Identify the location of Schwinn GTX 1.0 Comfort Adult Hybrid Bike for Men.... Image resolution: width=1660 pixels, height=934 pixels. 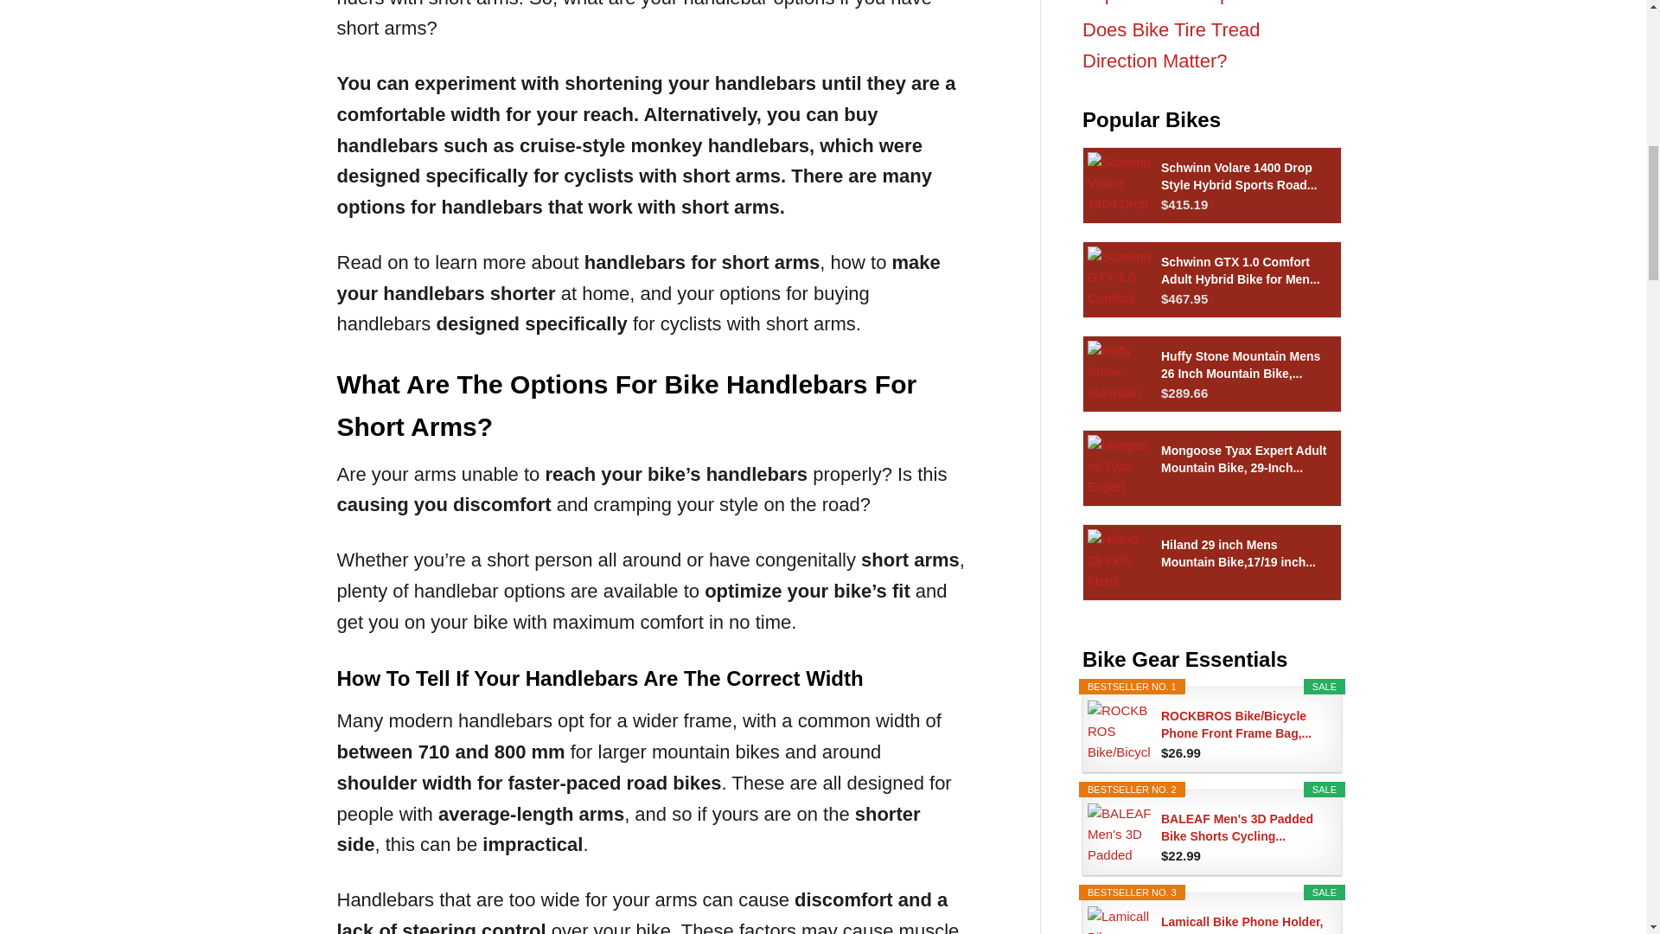
(1244, 269).